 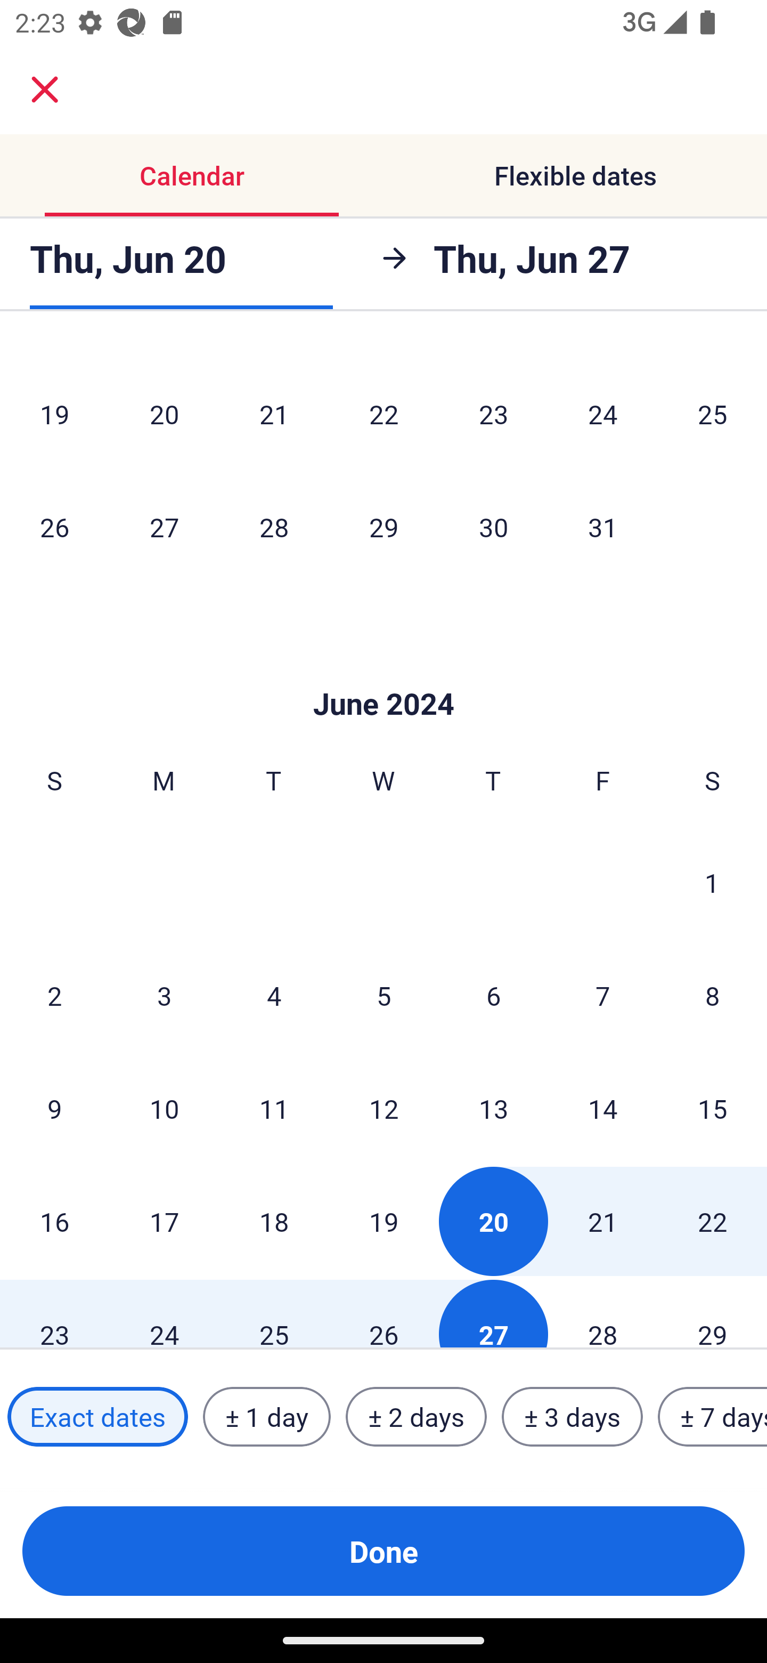 What do you see at coordinates (164, 527) in the screenshot?
I see `27 Monday, May 27, 2024` at bounding box center [164, 527].